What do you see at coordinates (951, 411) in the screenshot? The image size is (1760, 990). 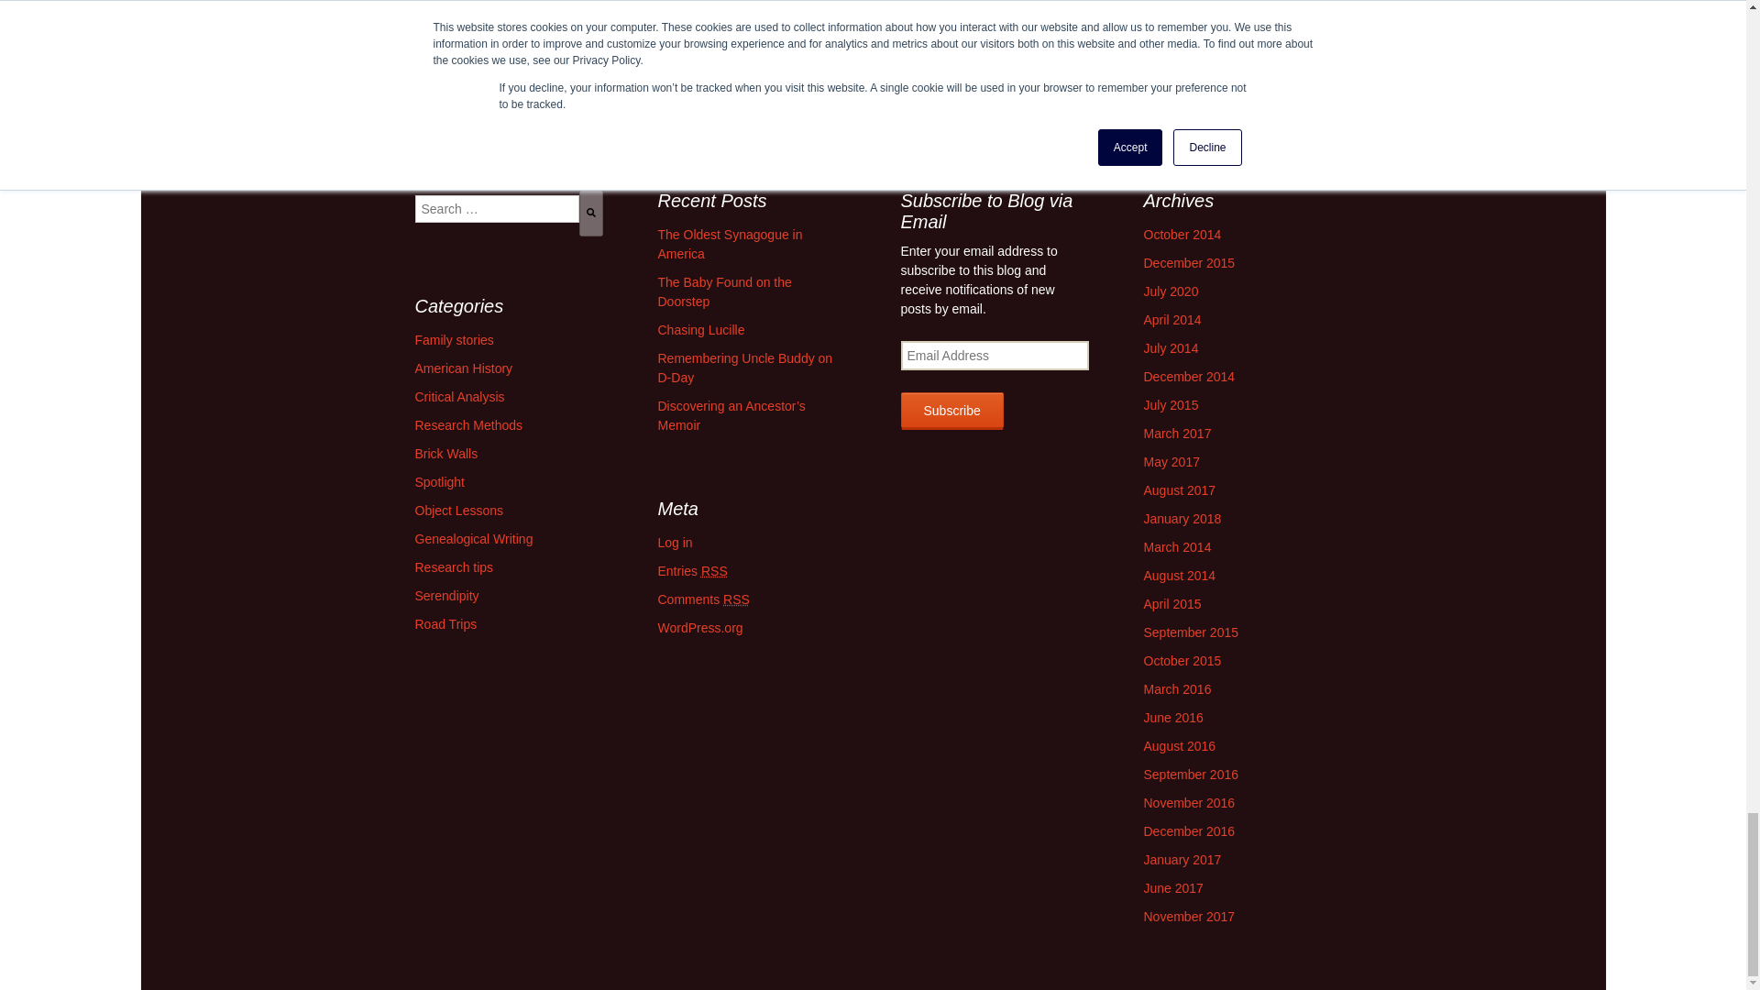 I see `Subscribe` at bounding box center [951, 411].